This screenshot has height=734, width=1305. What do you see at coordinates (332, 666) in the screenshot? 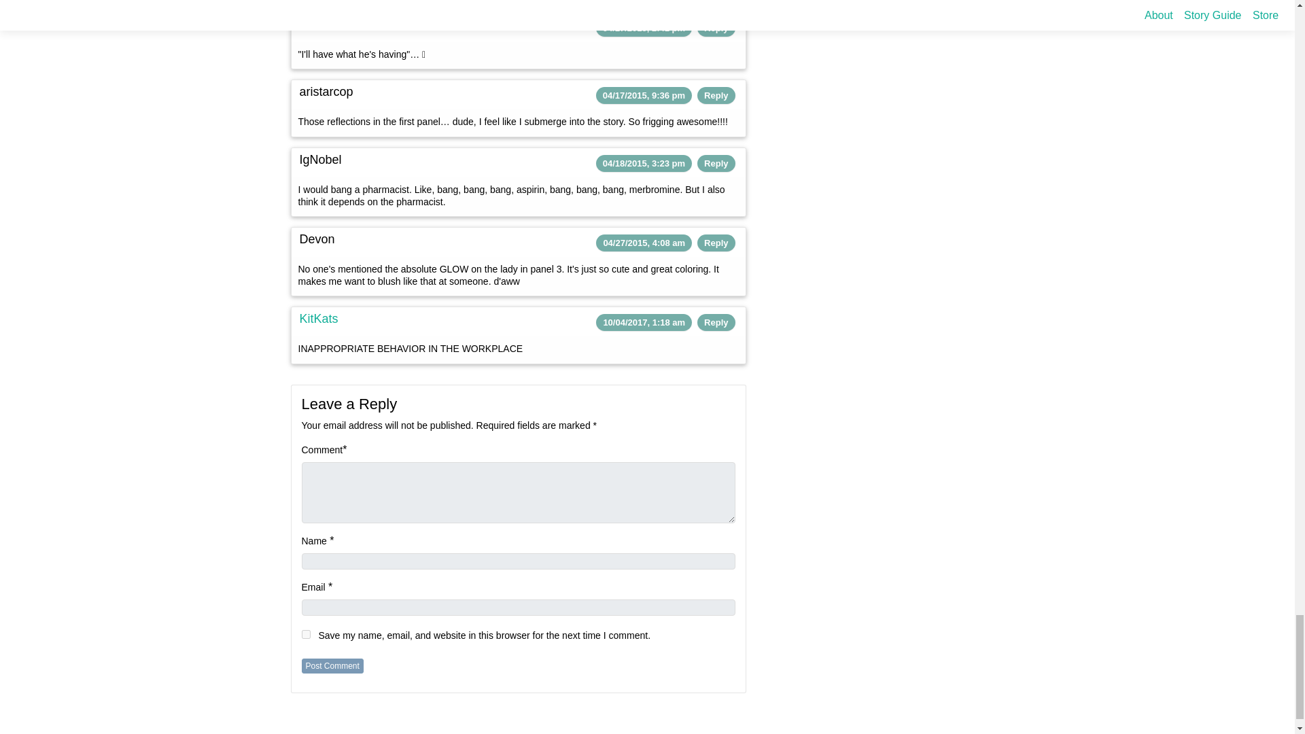
I see `Post Comment` at bounding box center [332, 666].